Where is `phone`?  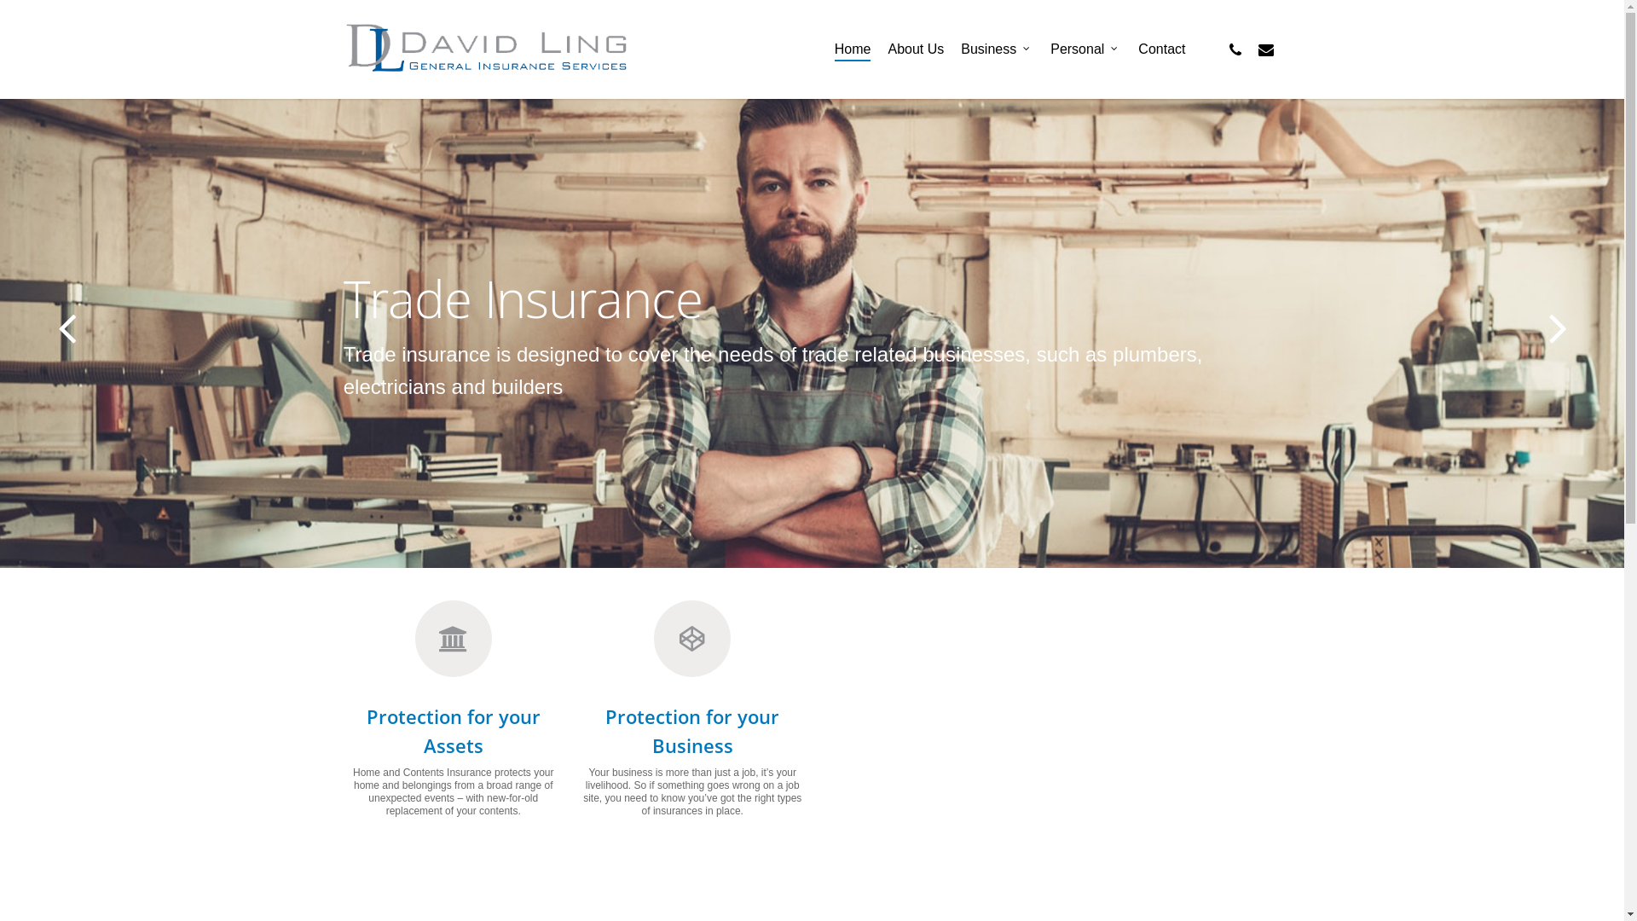
phone is located at coordinates (1235, 49).